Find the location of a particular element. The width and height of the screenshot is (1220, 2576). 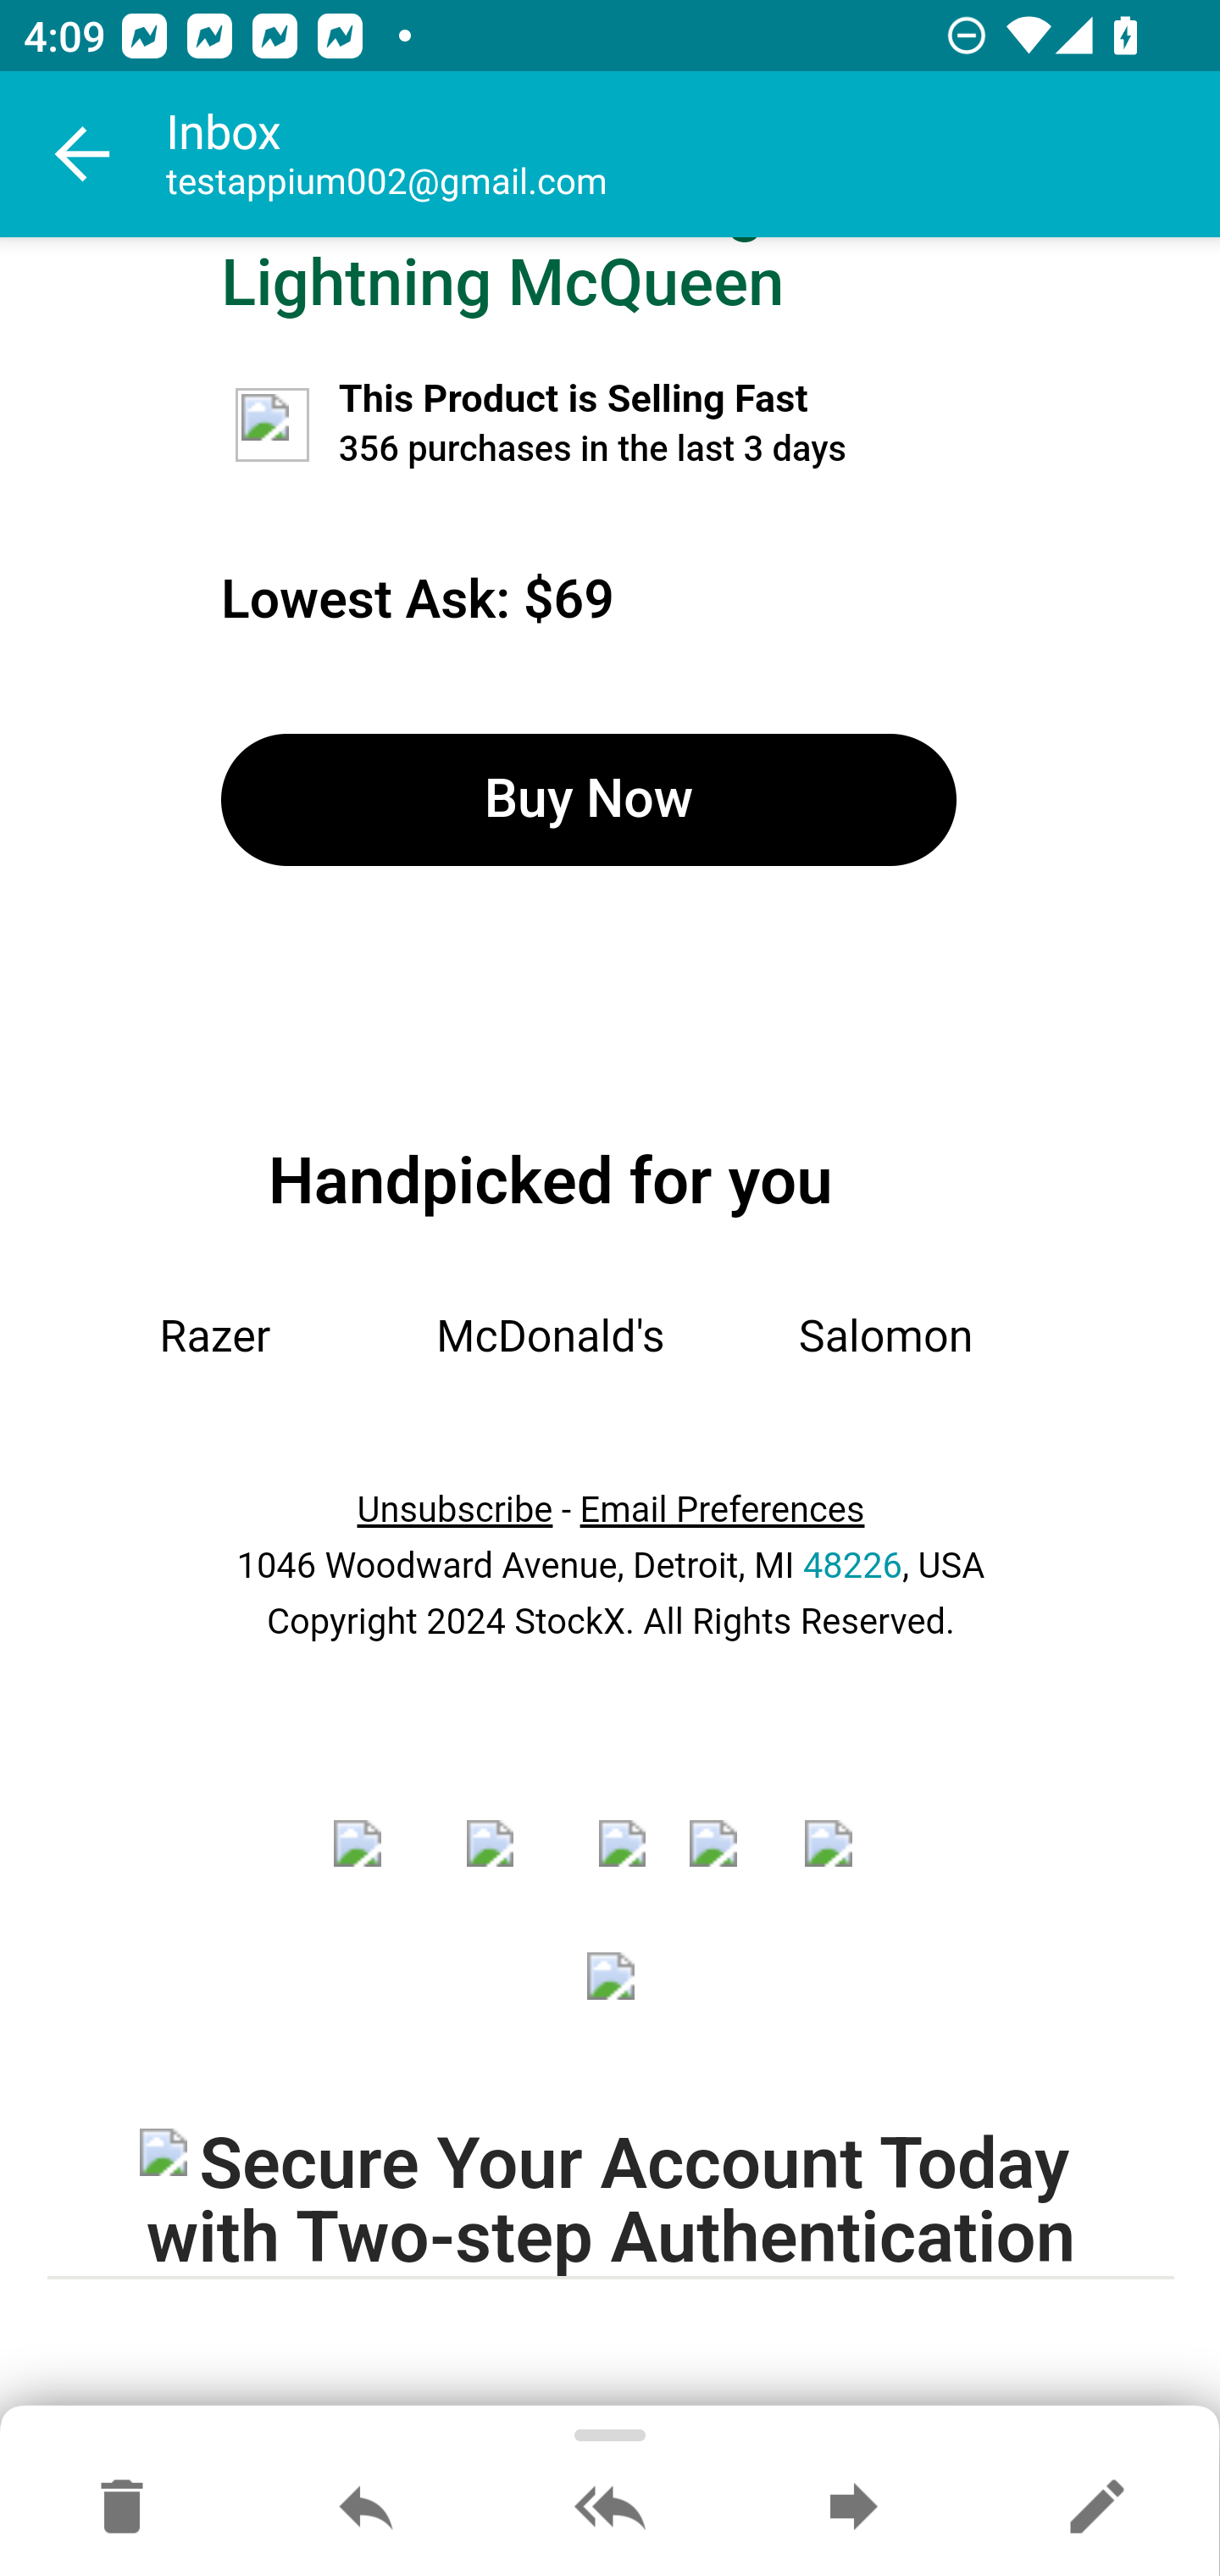

Inbox testappium002@gmail.com is located at coordinates (693, 154).